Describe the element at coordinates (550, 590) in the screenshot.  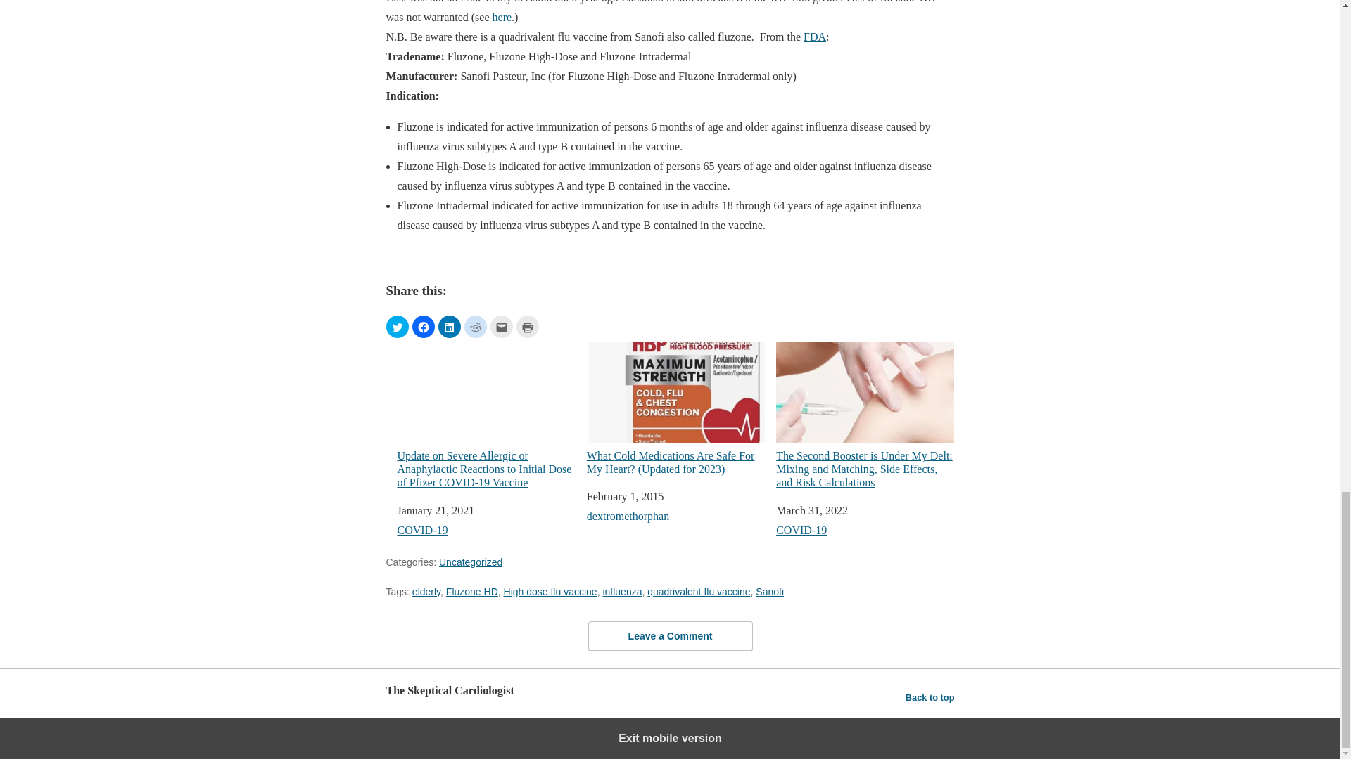
I see `High dose flu vaccine` at that location.